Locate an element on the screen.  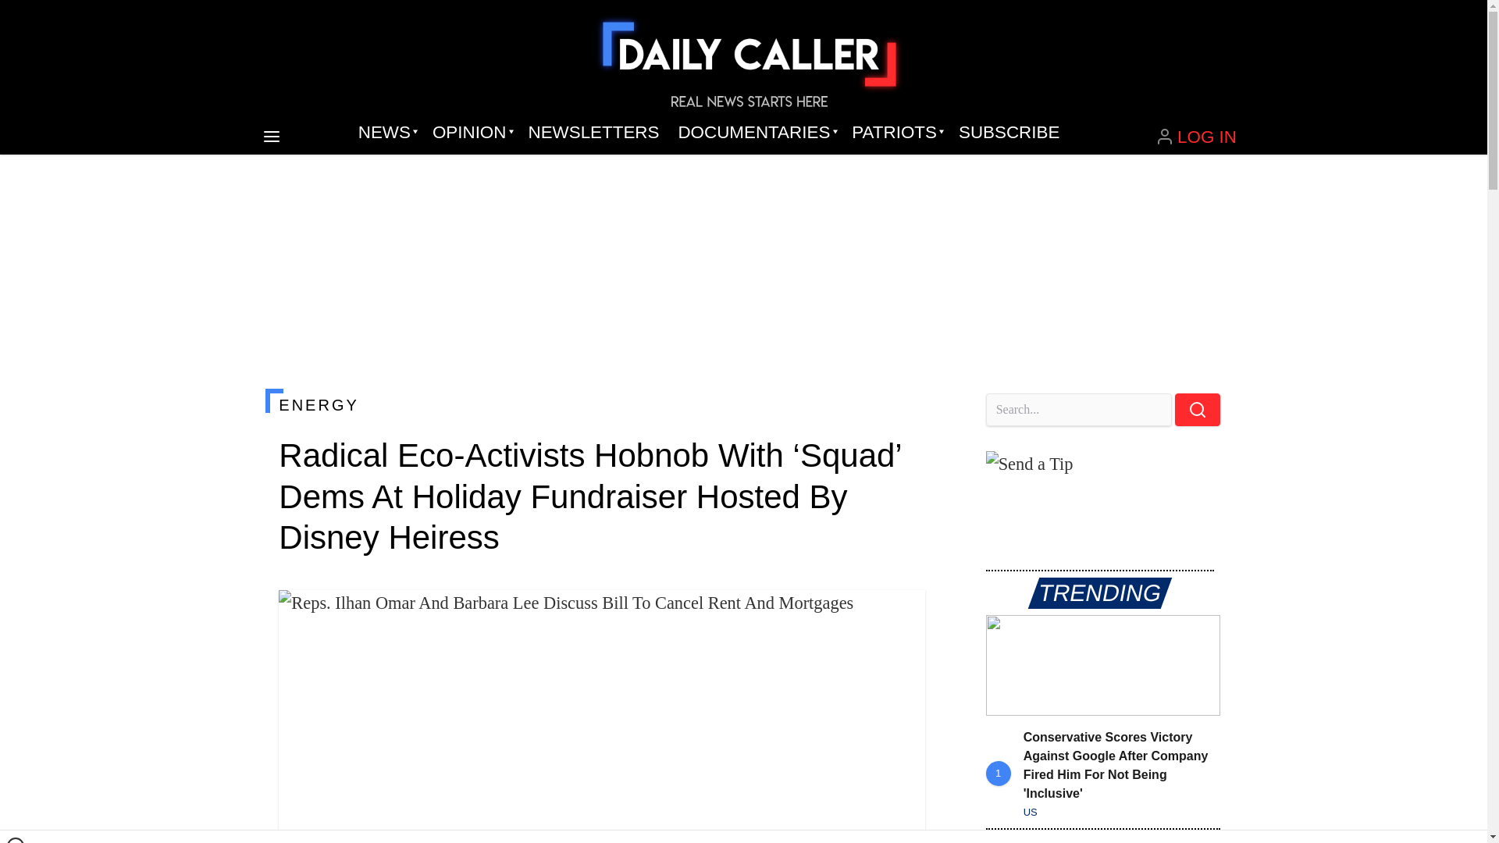
NEWSLETTERS is located at coordinates (593, 133).